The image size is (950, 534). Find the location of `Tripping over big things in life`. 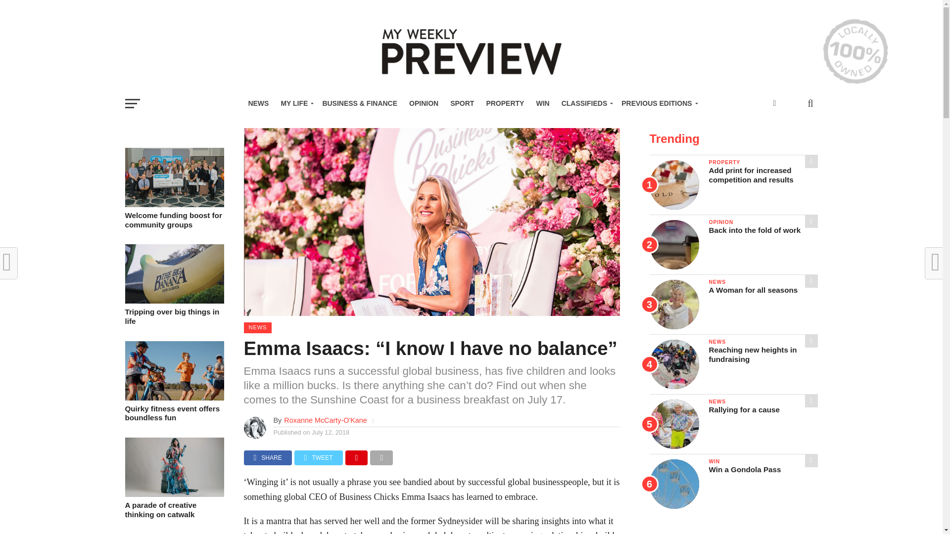

Tripping over big things in life is located at coordinates (174, 301).